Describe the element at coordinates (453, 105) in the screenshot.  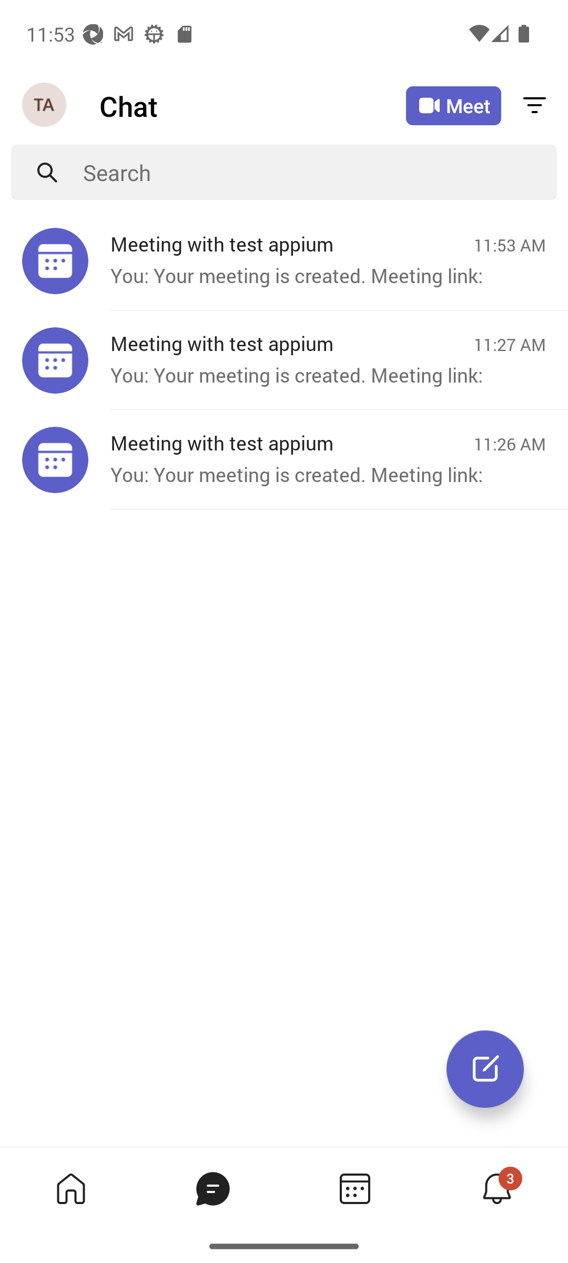
I see `Meet Meet now or join with an ID` at that location.